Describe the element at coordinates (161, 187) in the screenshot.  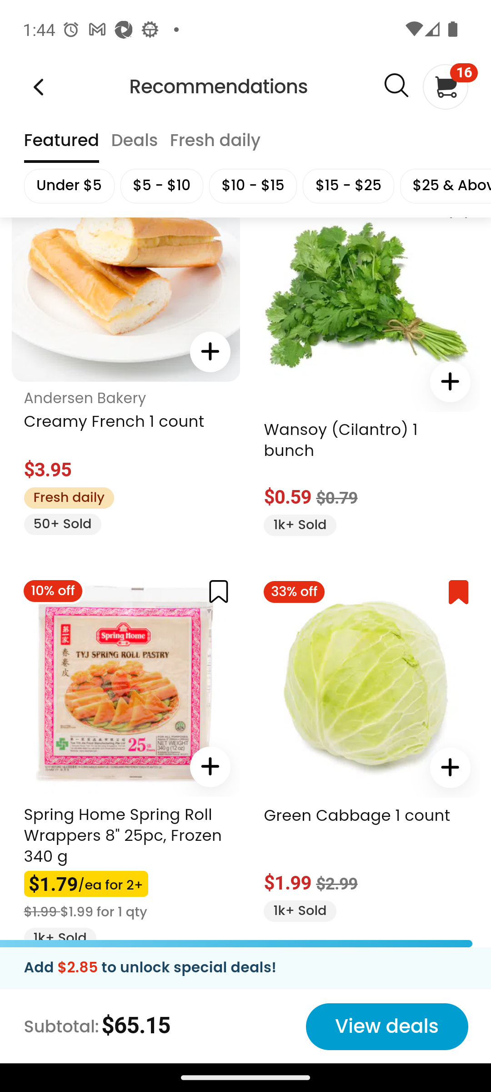
I see `$5 - $10` at that location.